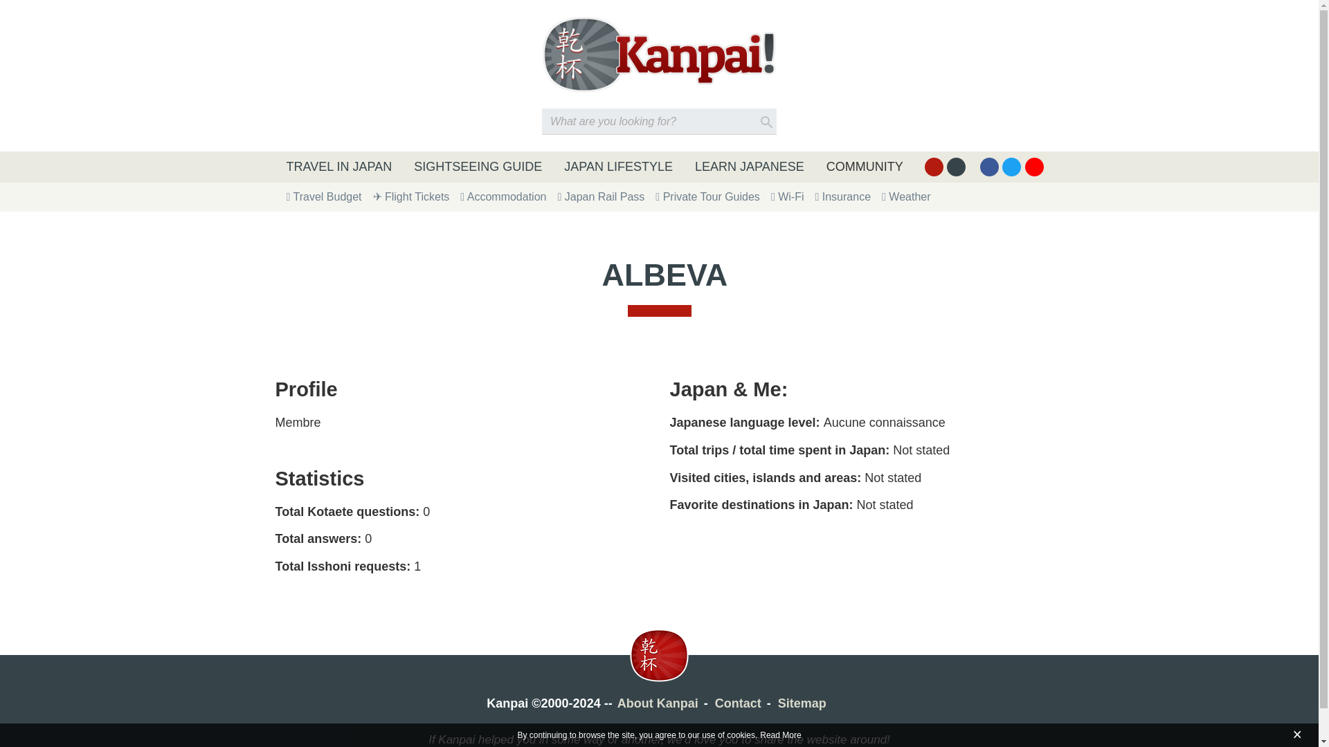 This screenshot has height=747, width=1329. What do you see at coordinates (1011, 166) in the screenshot?
I see `Kanpai on Twitter` at bounding box center [1011, 166].